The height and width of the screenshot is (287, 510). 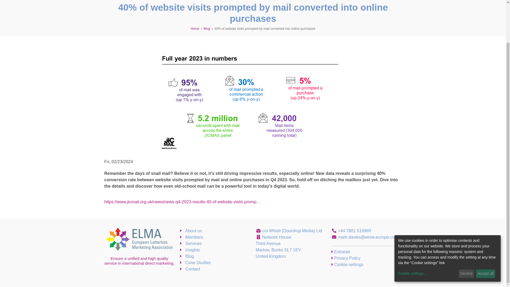 What do you see at coordinates (486, 227) in the screenshot?
I see `Accept all` at bounding box center [486, 227].